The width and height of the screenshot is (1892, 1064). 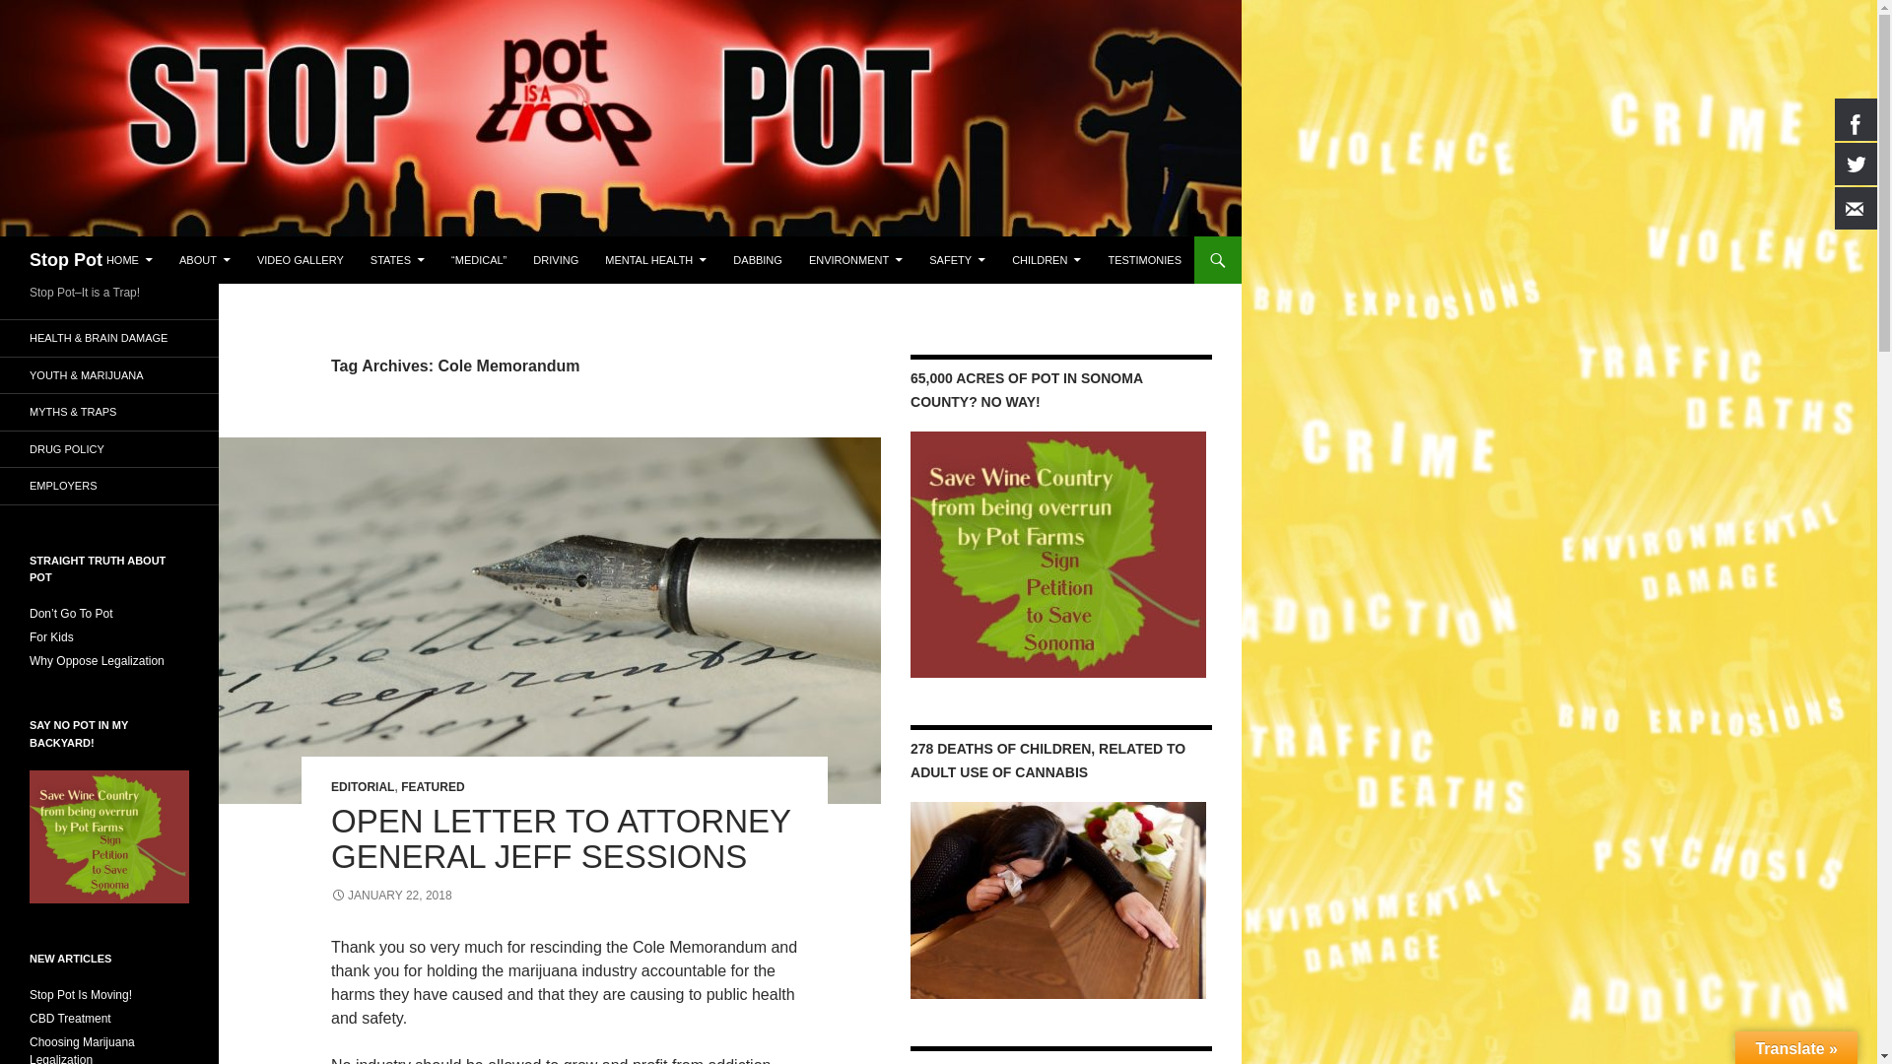 I want to click on MENTAL HEALTH, so click(x=656, y=260).